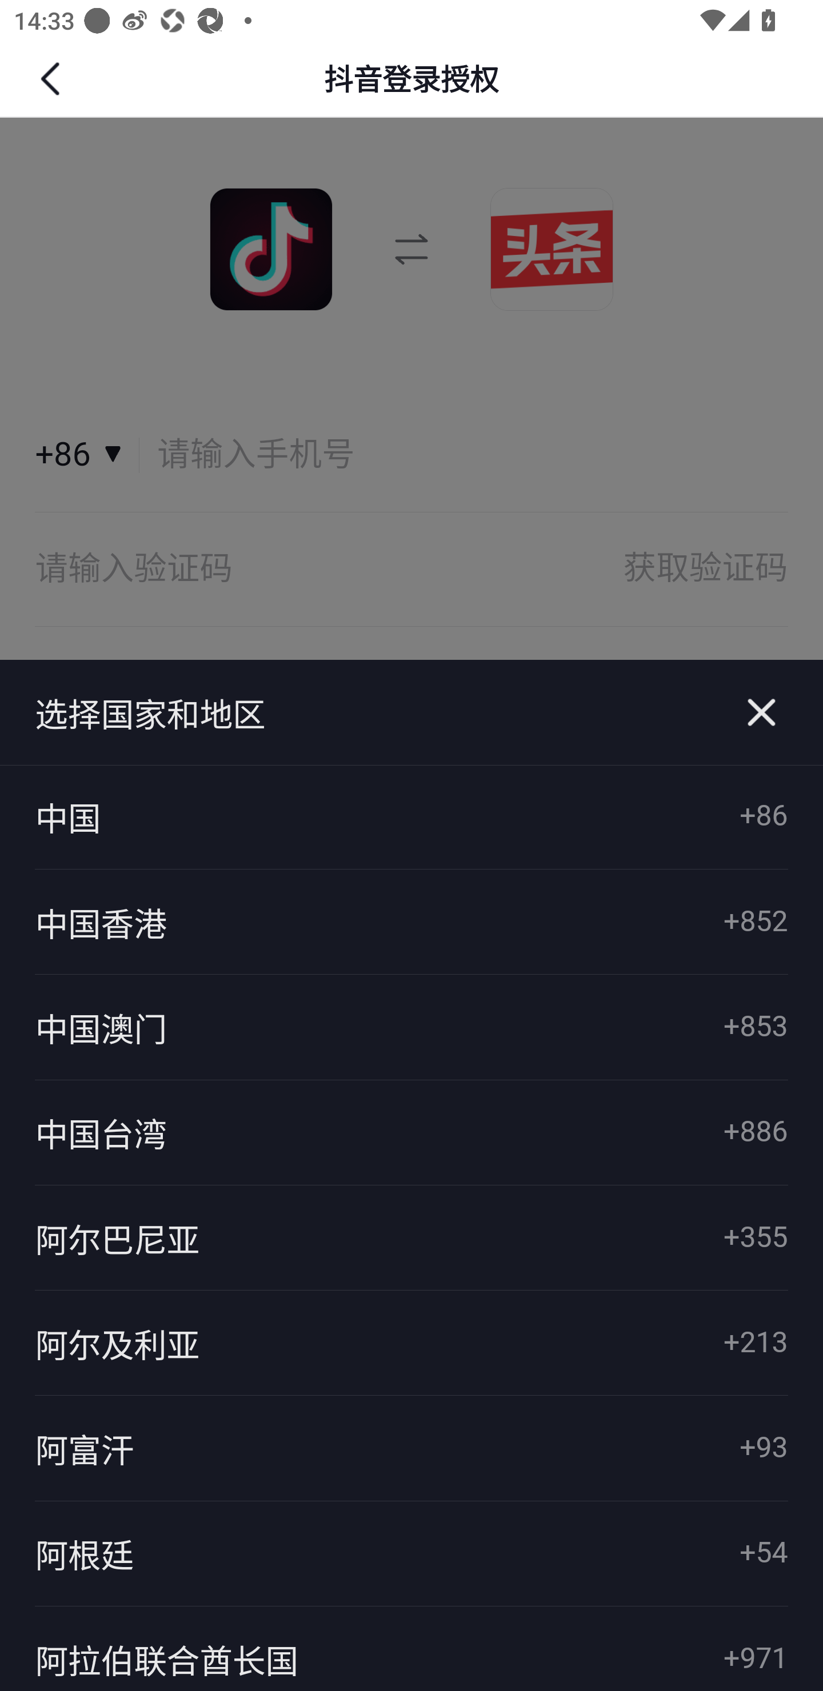  What do you see at coordinates (411, 1237) in the screenshot?
I see `阿尔巴尼亚+355` at bounding box center [411, 1237].